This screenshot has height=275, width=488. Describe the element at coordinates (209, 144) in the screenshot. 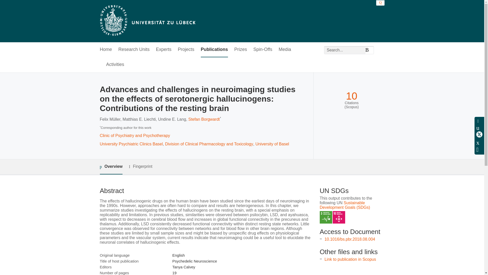

I see `Division of Clinical Pharmacology and Toxicology` at that location.